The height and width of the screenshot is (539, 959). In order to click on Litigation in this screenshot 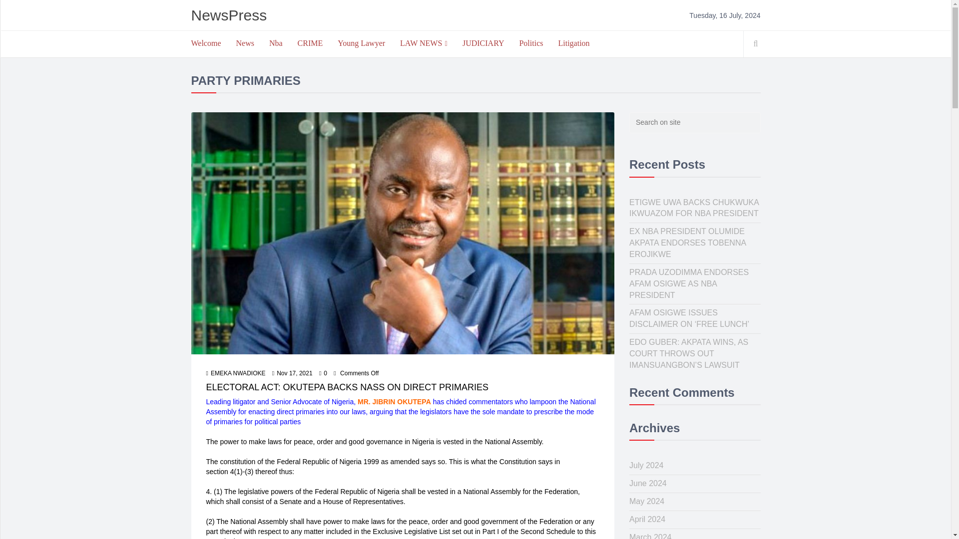, I will do `click(573, 43)`.